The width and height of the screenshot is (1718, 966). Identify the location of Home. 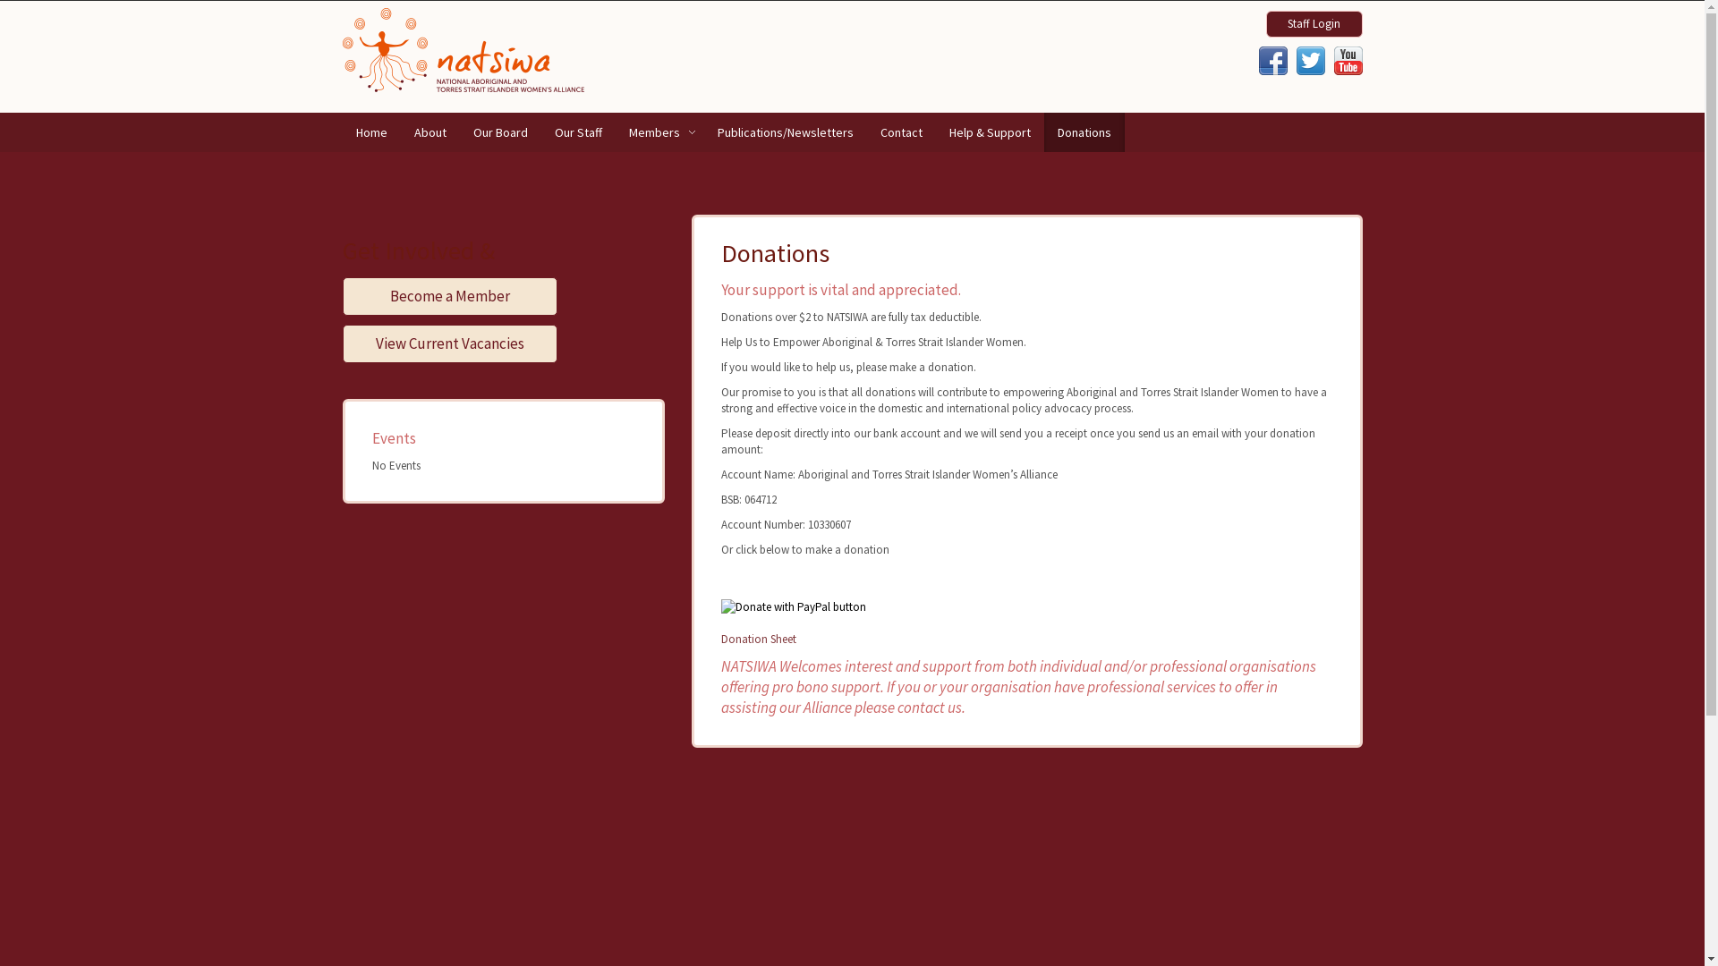
(370, 132).